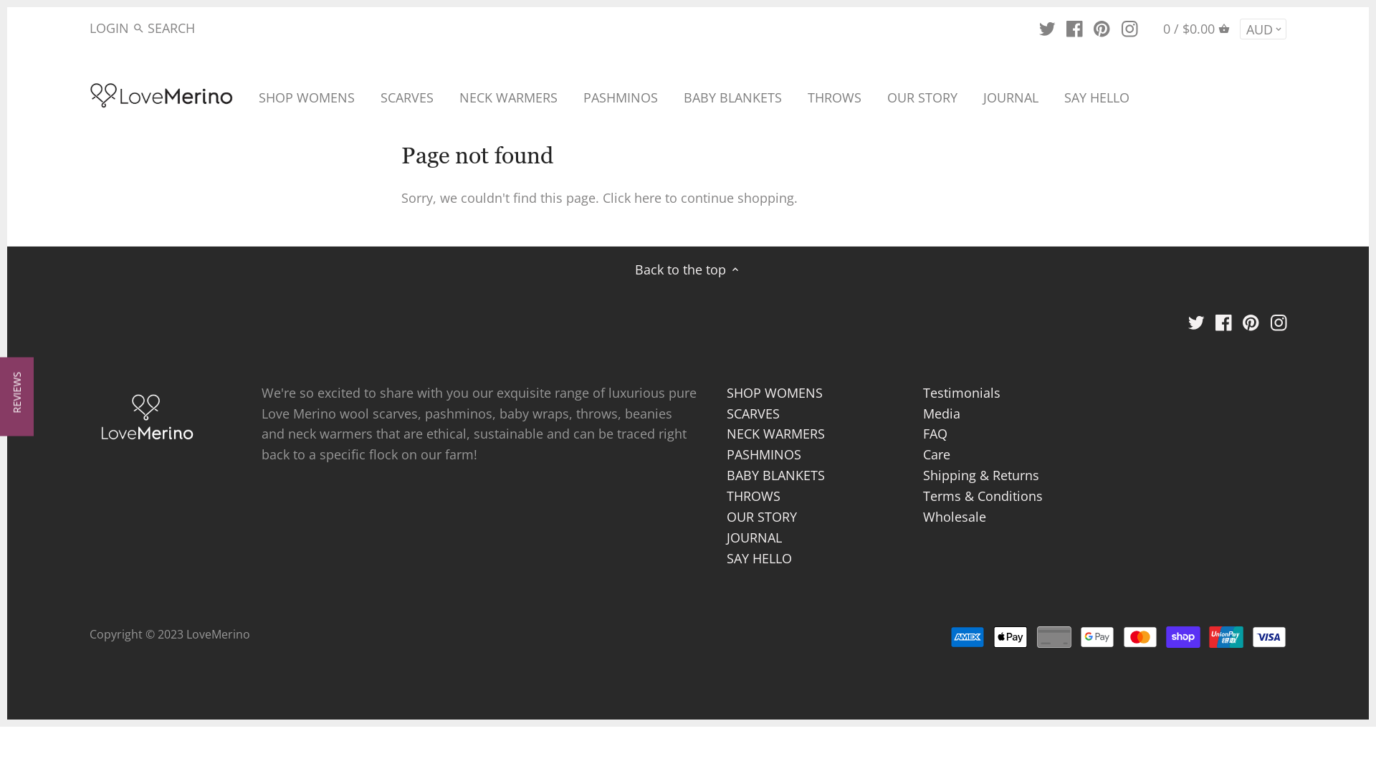 The image size is (1376, 774). Describe the element at coordinates (962, 393) in the screenshot. I see `Testimonials` at that location.